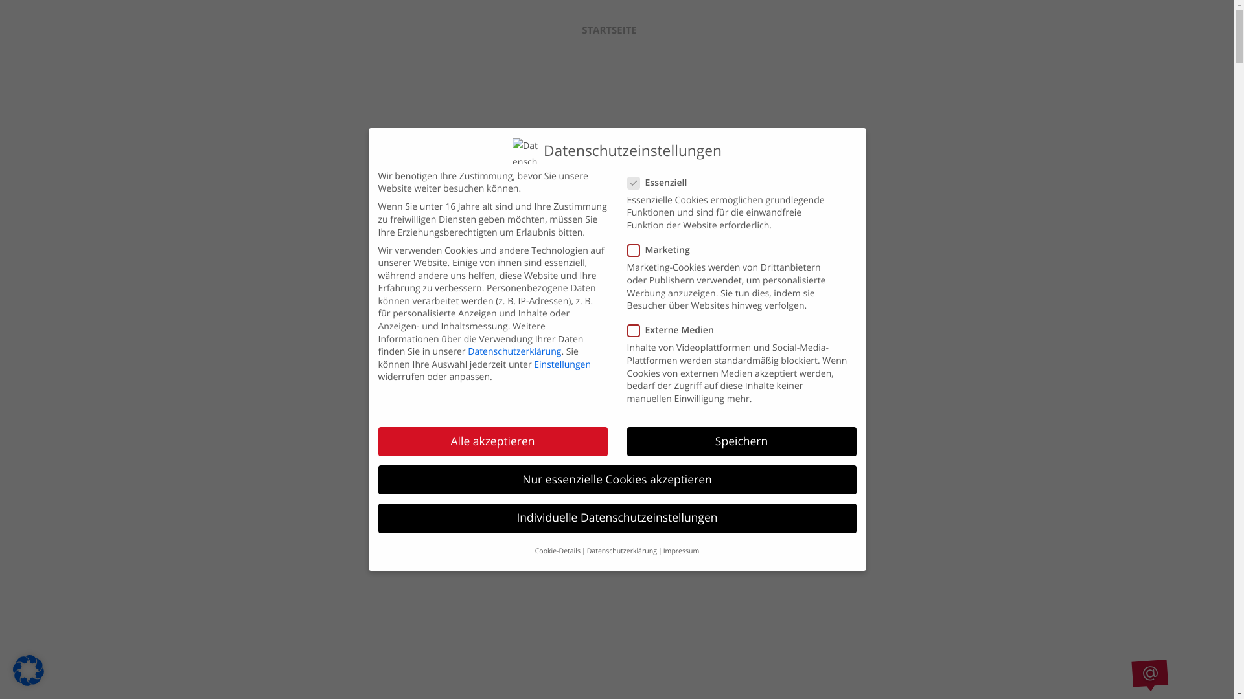 This screenshot has width=1244, height=699. I want to click on Impressum, so click(658, 634).